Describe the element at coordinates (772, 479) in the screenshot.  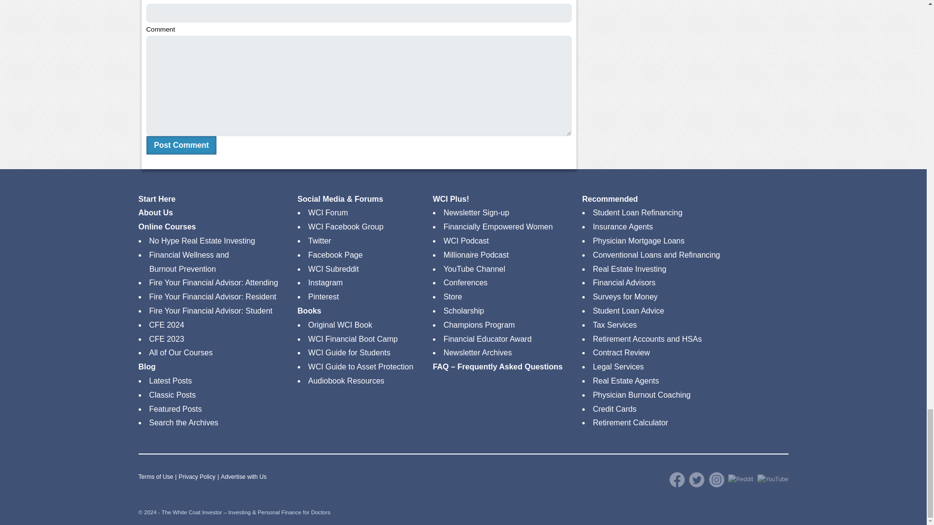
I see `YouTube` at that location.